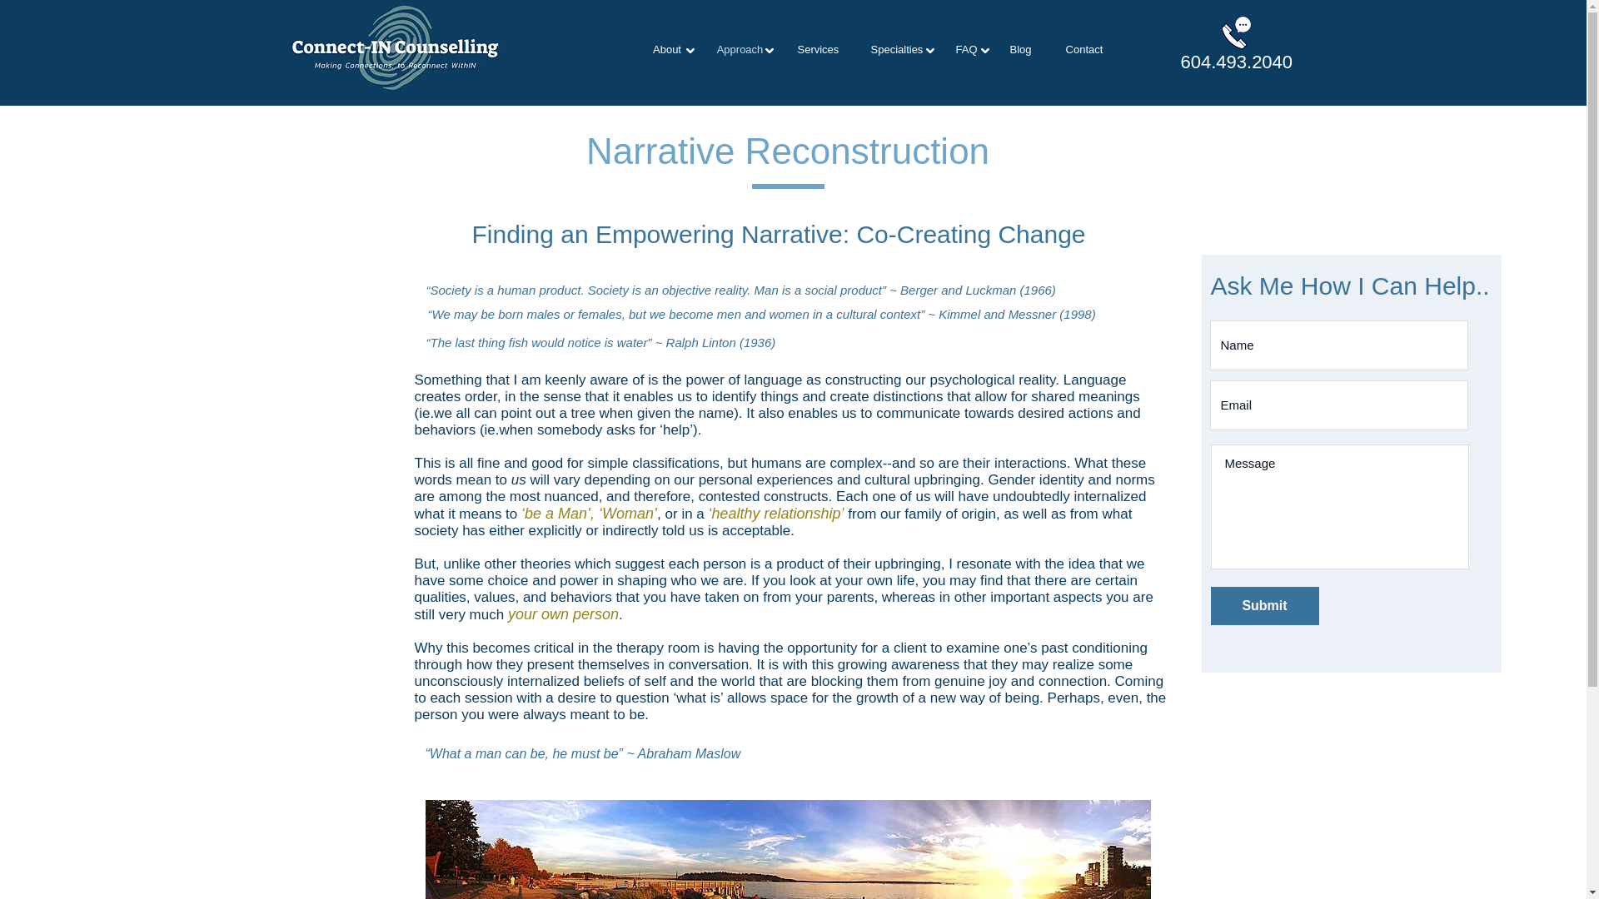  I want to click on FAQ, so click(966, 49).